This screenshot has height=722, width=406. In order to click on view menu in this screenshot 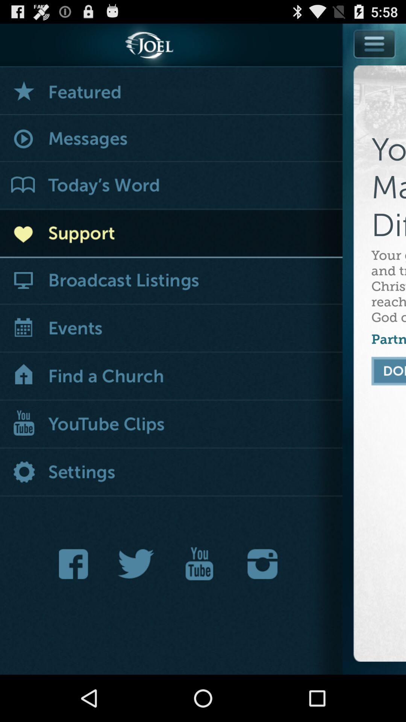, I will do `click(374, 61)`.